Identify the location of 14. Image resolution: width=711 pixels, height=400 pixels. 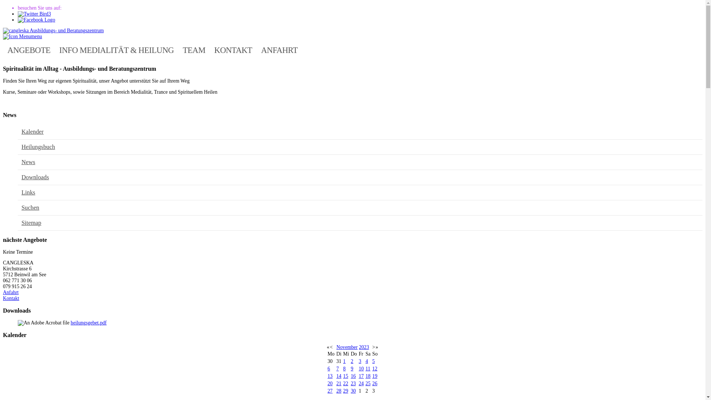
(339, 376).